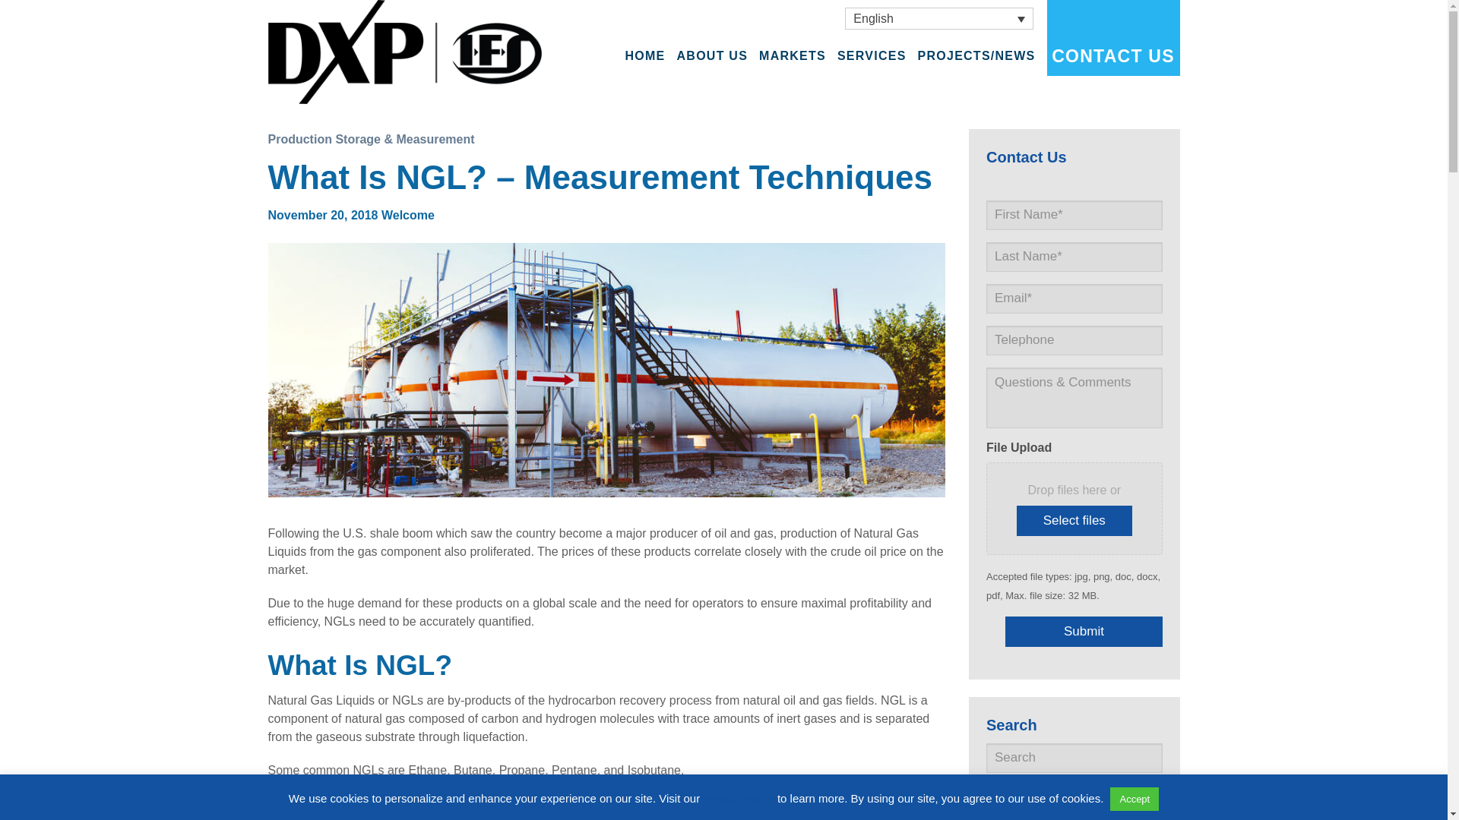 The image size is (1459, 820). I want to click on English, so click(938, 18).